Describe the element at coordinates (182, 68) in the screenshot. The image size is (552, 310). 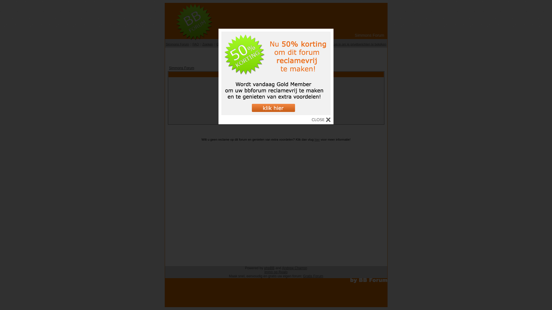
I see `Simmons Forum` at that location.